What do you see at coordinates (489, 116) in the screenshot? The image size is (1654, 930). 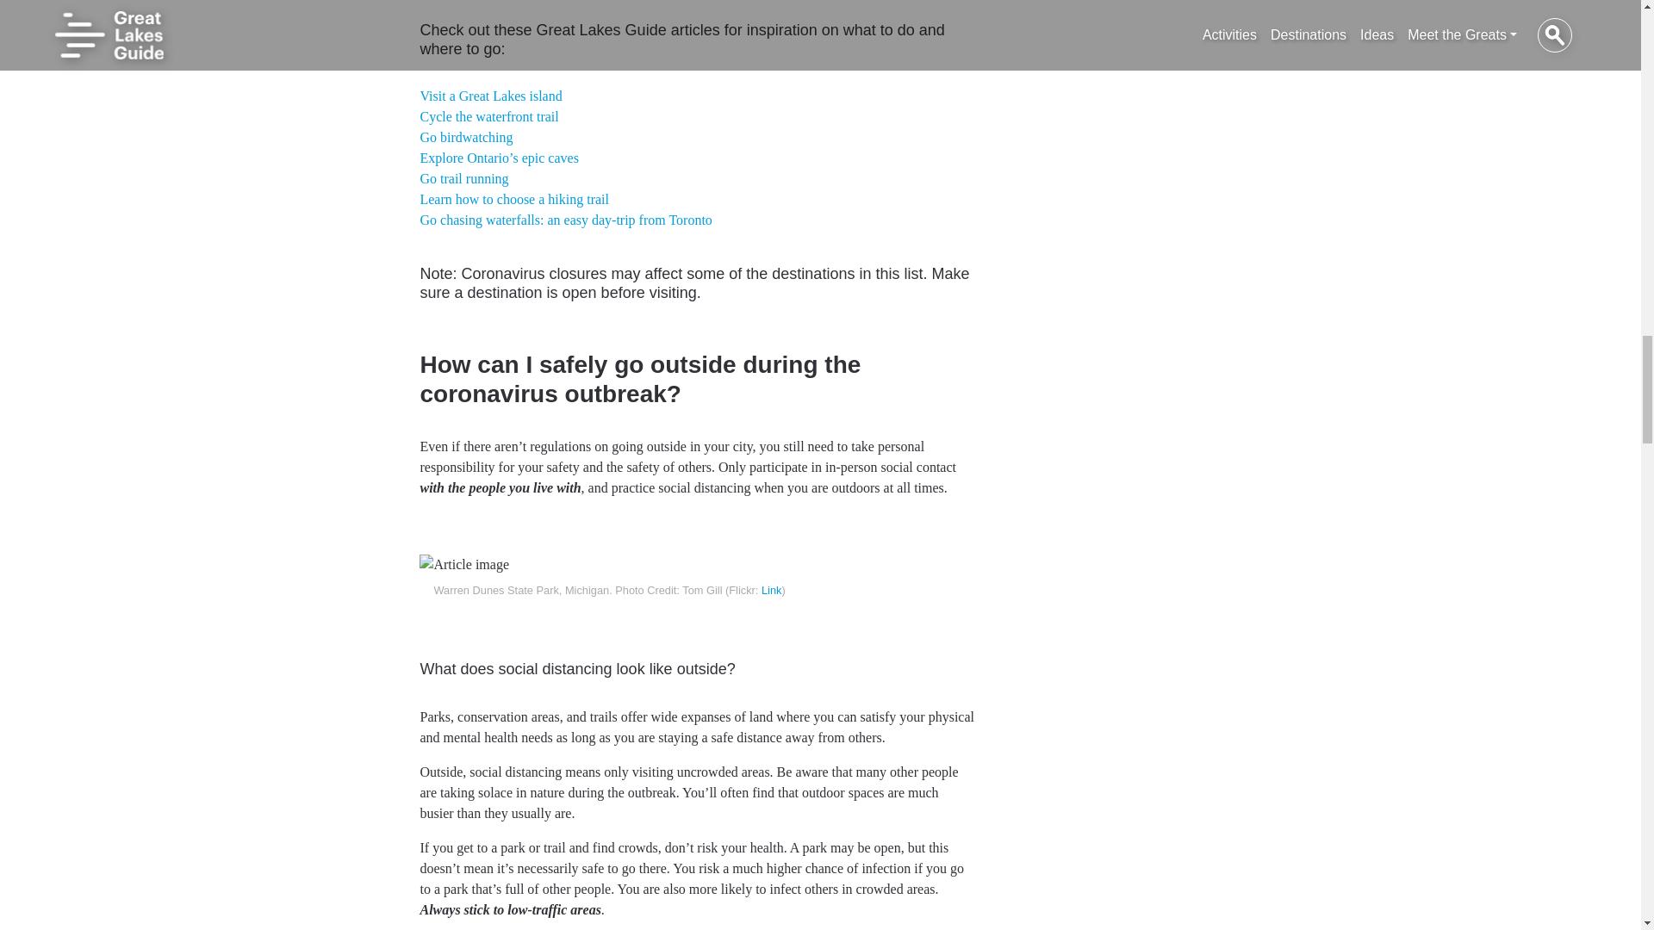 I see `Cycle the waterfront trail` at bounding box center [489, 116].